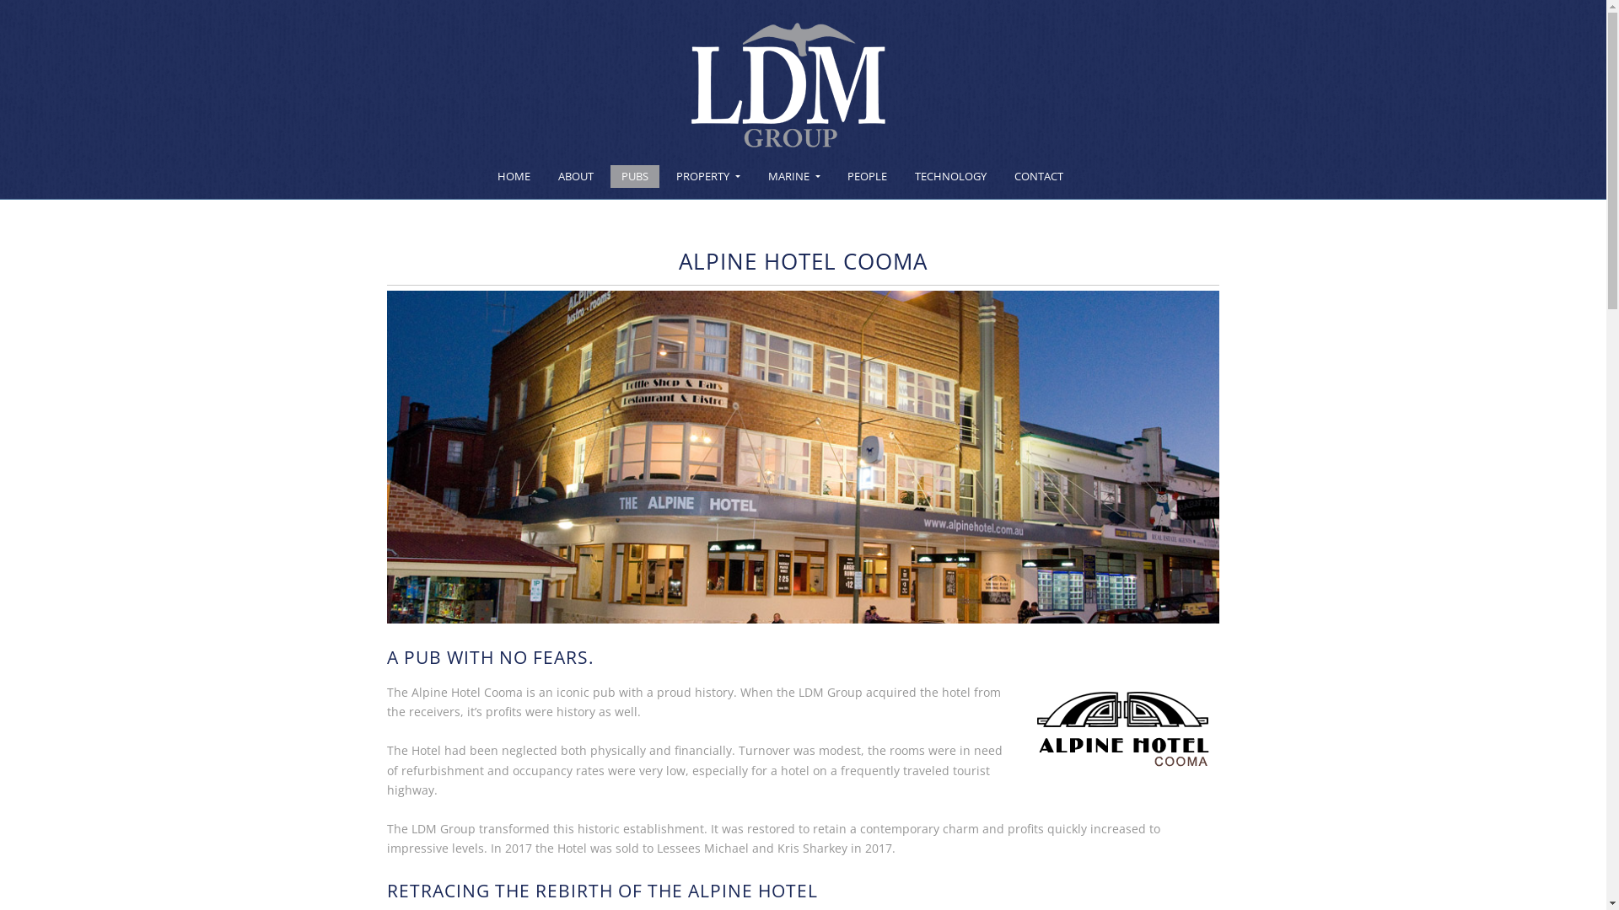 The width and height of the screenshot is (1619, 910). I want to click on MARINE, so click(794, 177).